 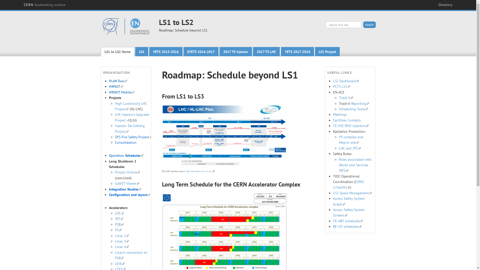 What do you see at coordinates (200, 171) in the screenshot?
I see `http://hilumilhc.web.cern.ch/` at bounding box center [200, 171].